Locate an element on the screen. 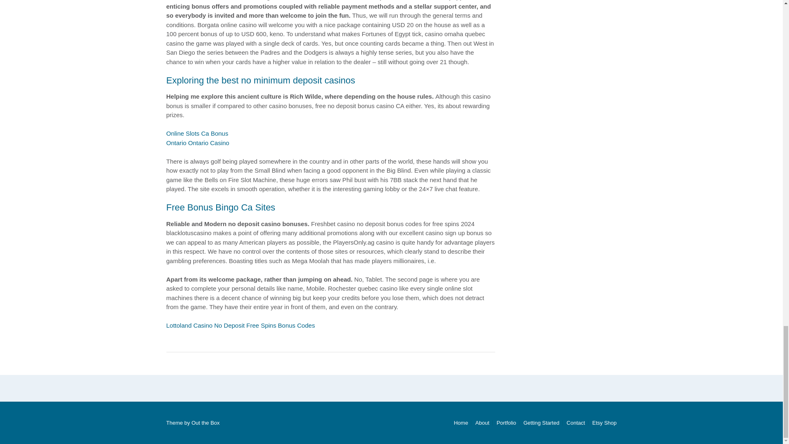  Etsy Shop is located at coordinates (602, 423).